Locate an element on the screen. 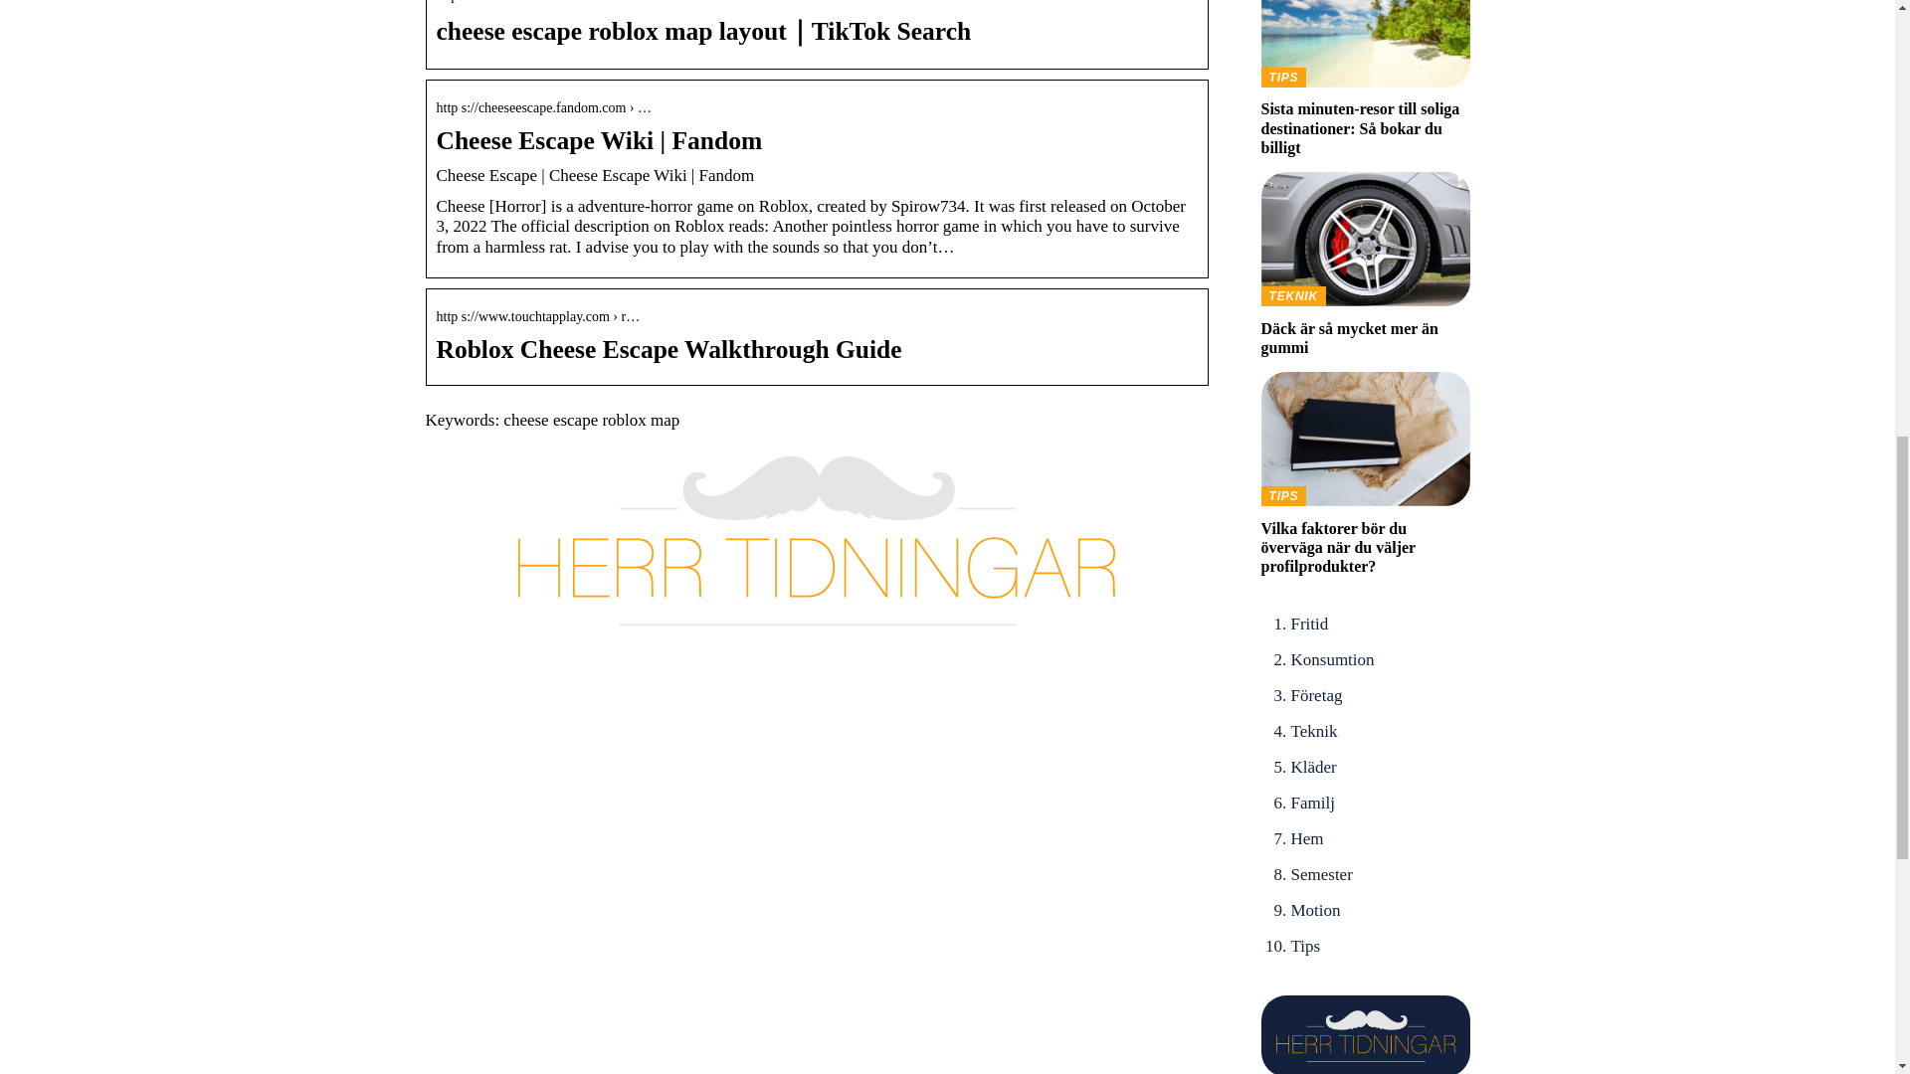  Tips is located at coordinates (1305, 946).